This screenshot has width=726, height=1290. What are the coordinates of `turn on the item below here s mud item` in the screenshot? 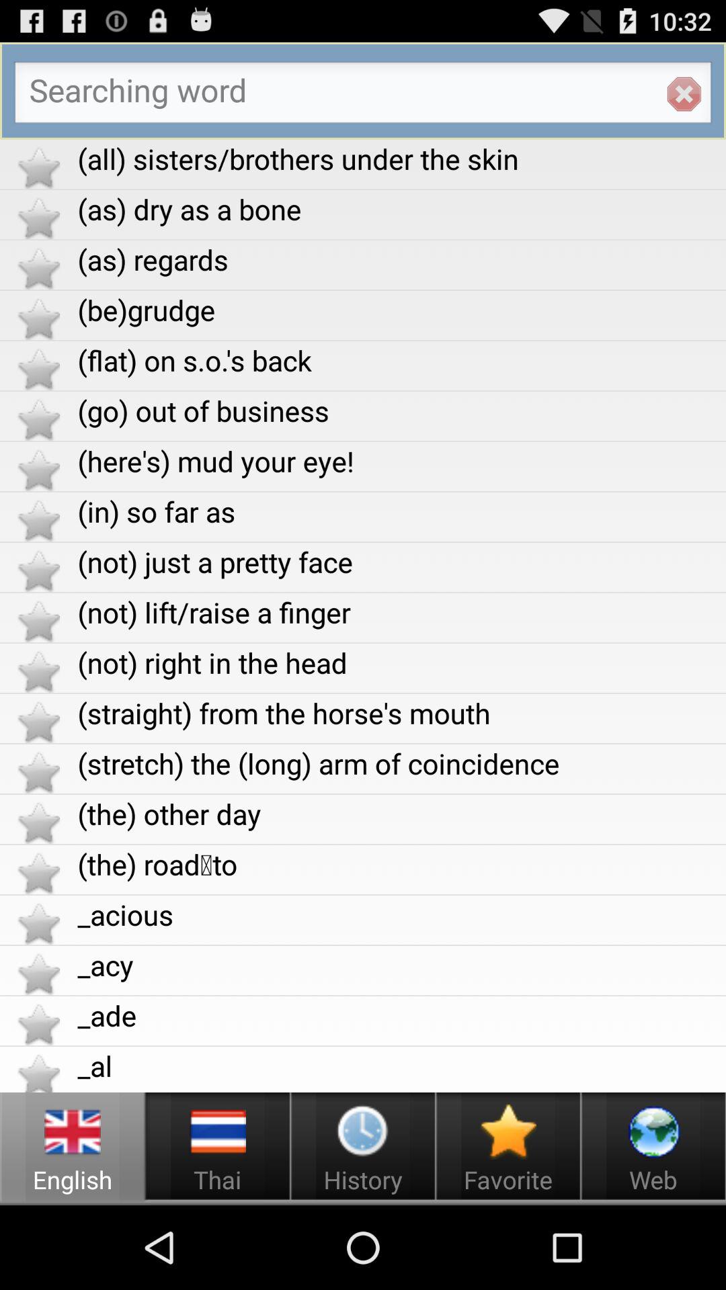 It's located at (402, 511).